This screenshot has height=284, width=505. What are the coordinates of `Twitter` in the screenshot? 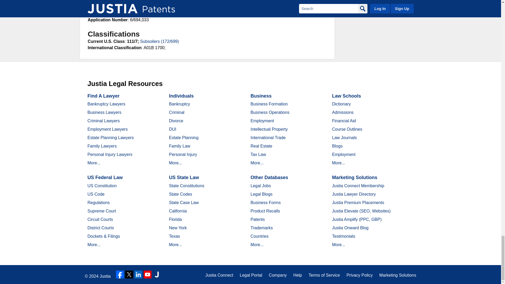 It's located at (129, 275).